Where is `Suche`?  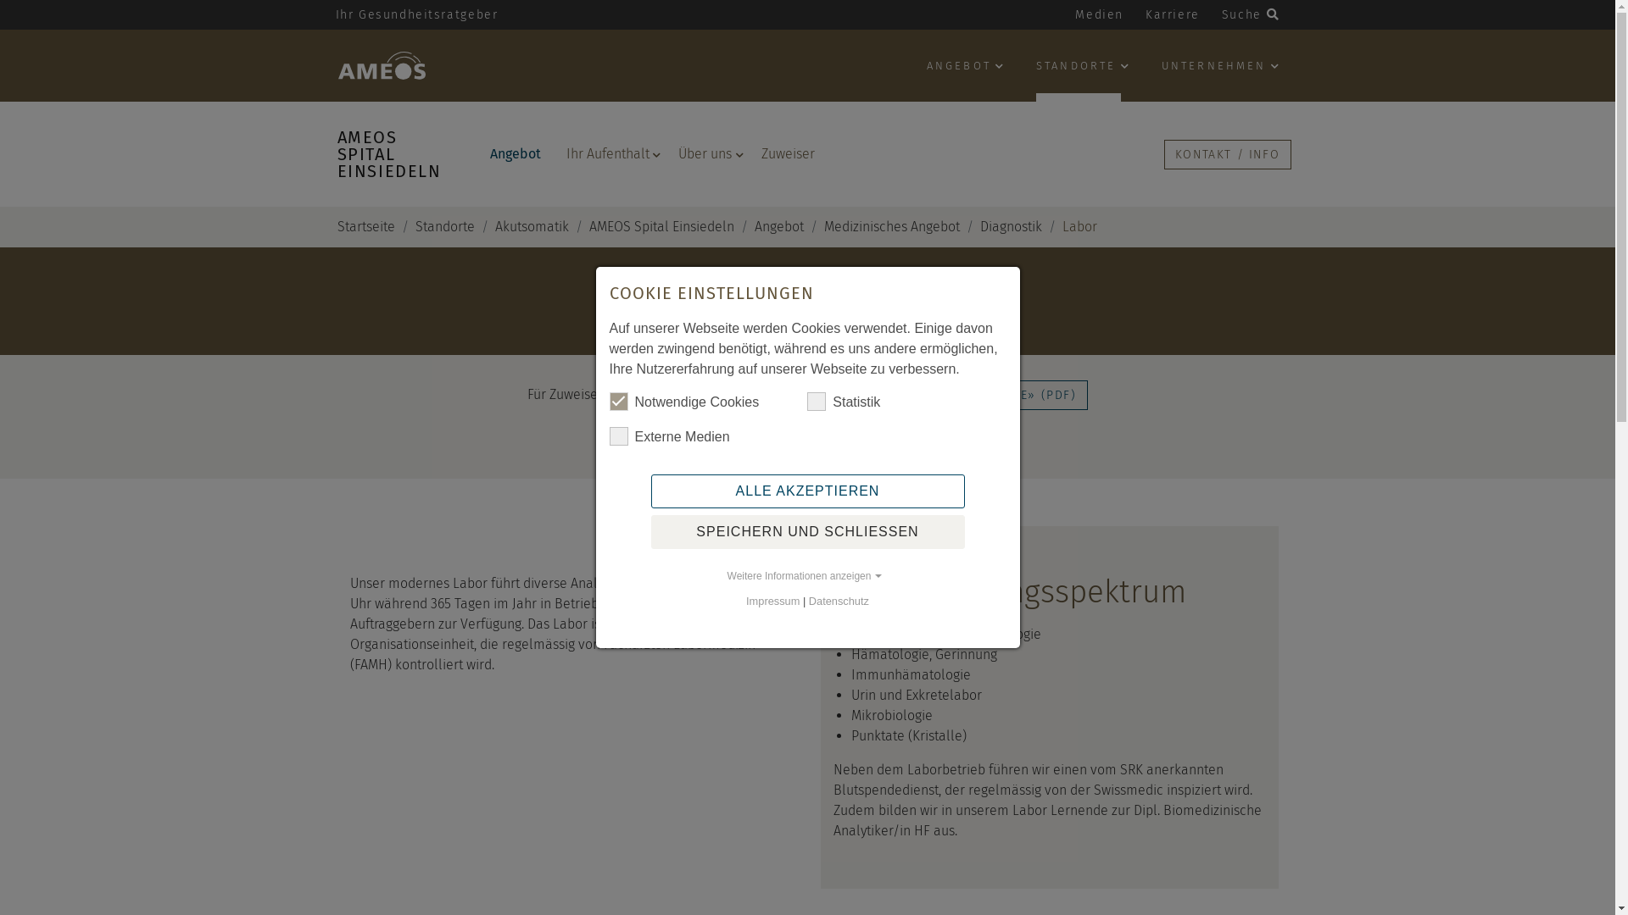 Suche is located at coordinates (1252, 15).